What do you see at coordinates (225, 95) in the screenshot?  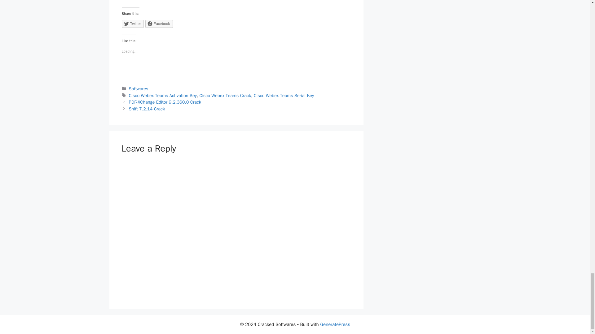 I see `Cisco Webex Teams Crack` at bounding box center [225, 95].